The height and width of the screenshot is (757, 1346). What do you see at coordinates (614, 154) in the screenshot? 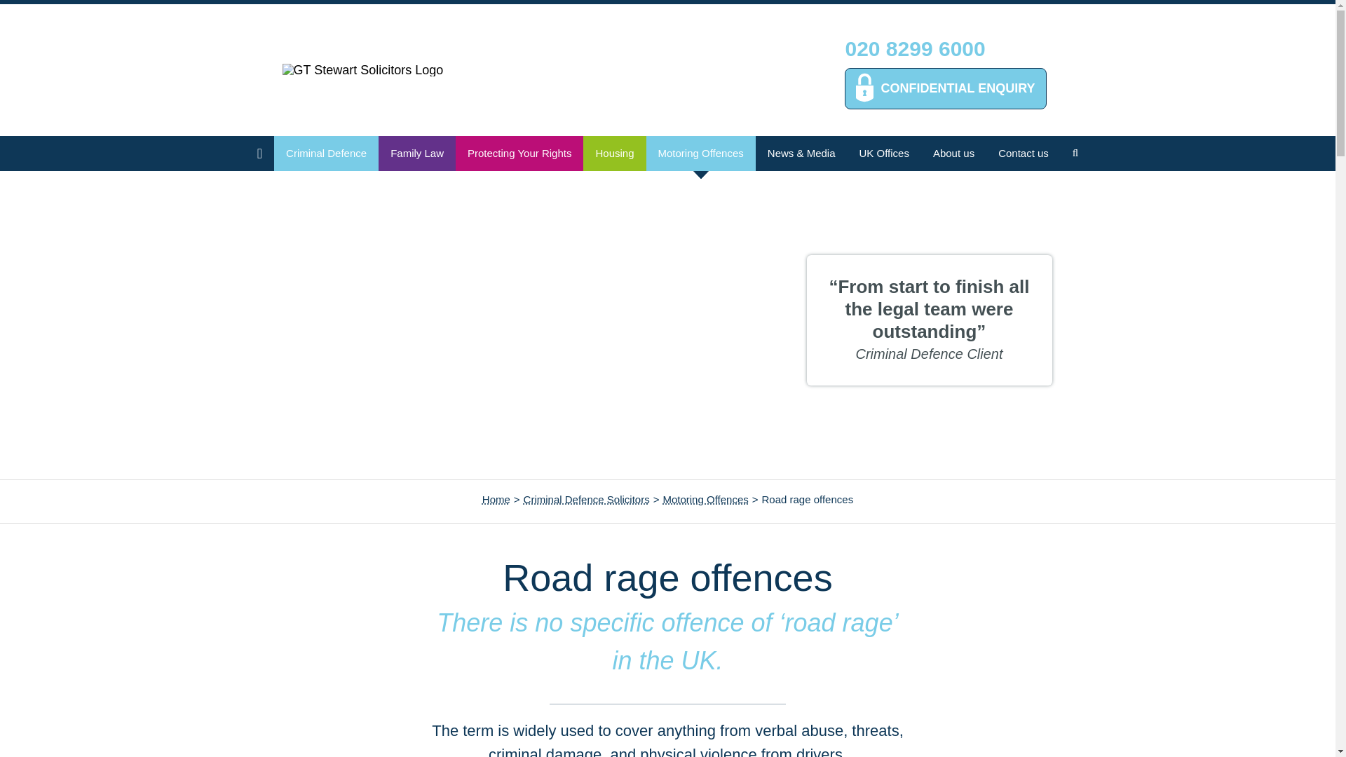
I see `Housing` at bounding box center [614, 154].